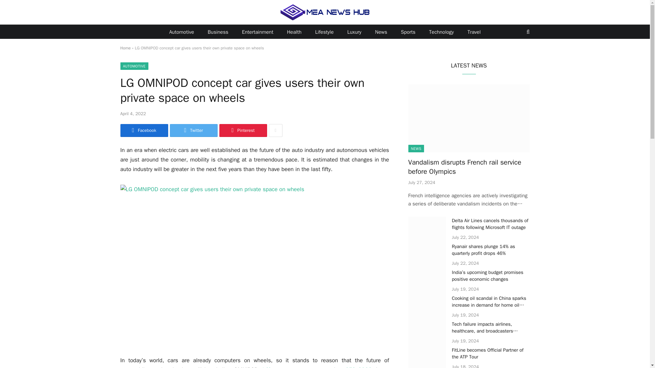  What do you see at coordinates (144, 130) in the screenshot?
I see `Facebook` at bounding box center [144, 130].